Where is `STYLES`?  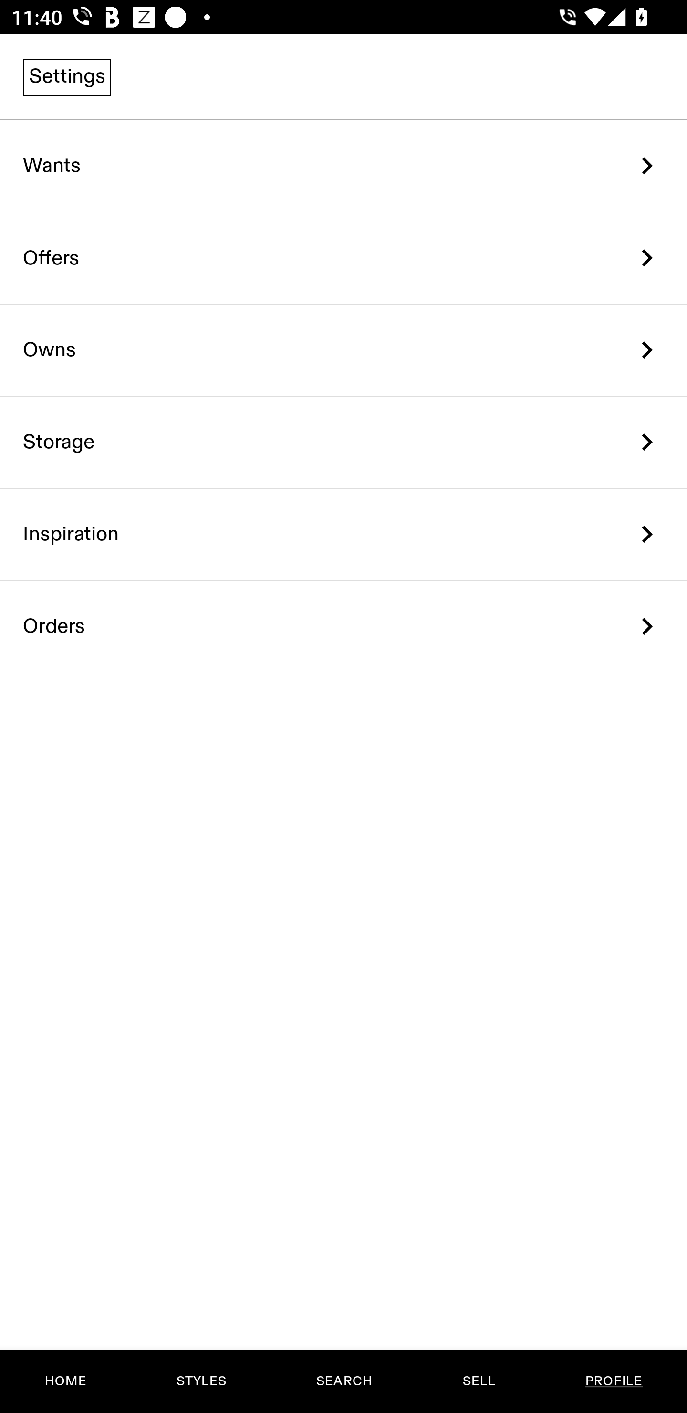
STYLES is located at coordinates (201, 1381).